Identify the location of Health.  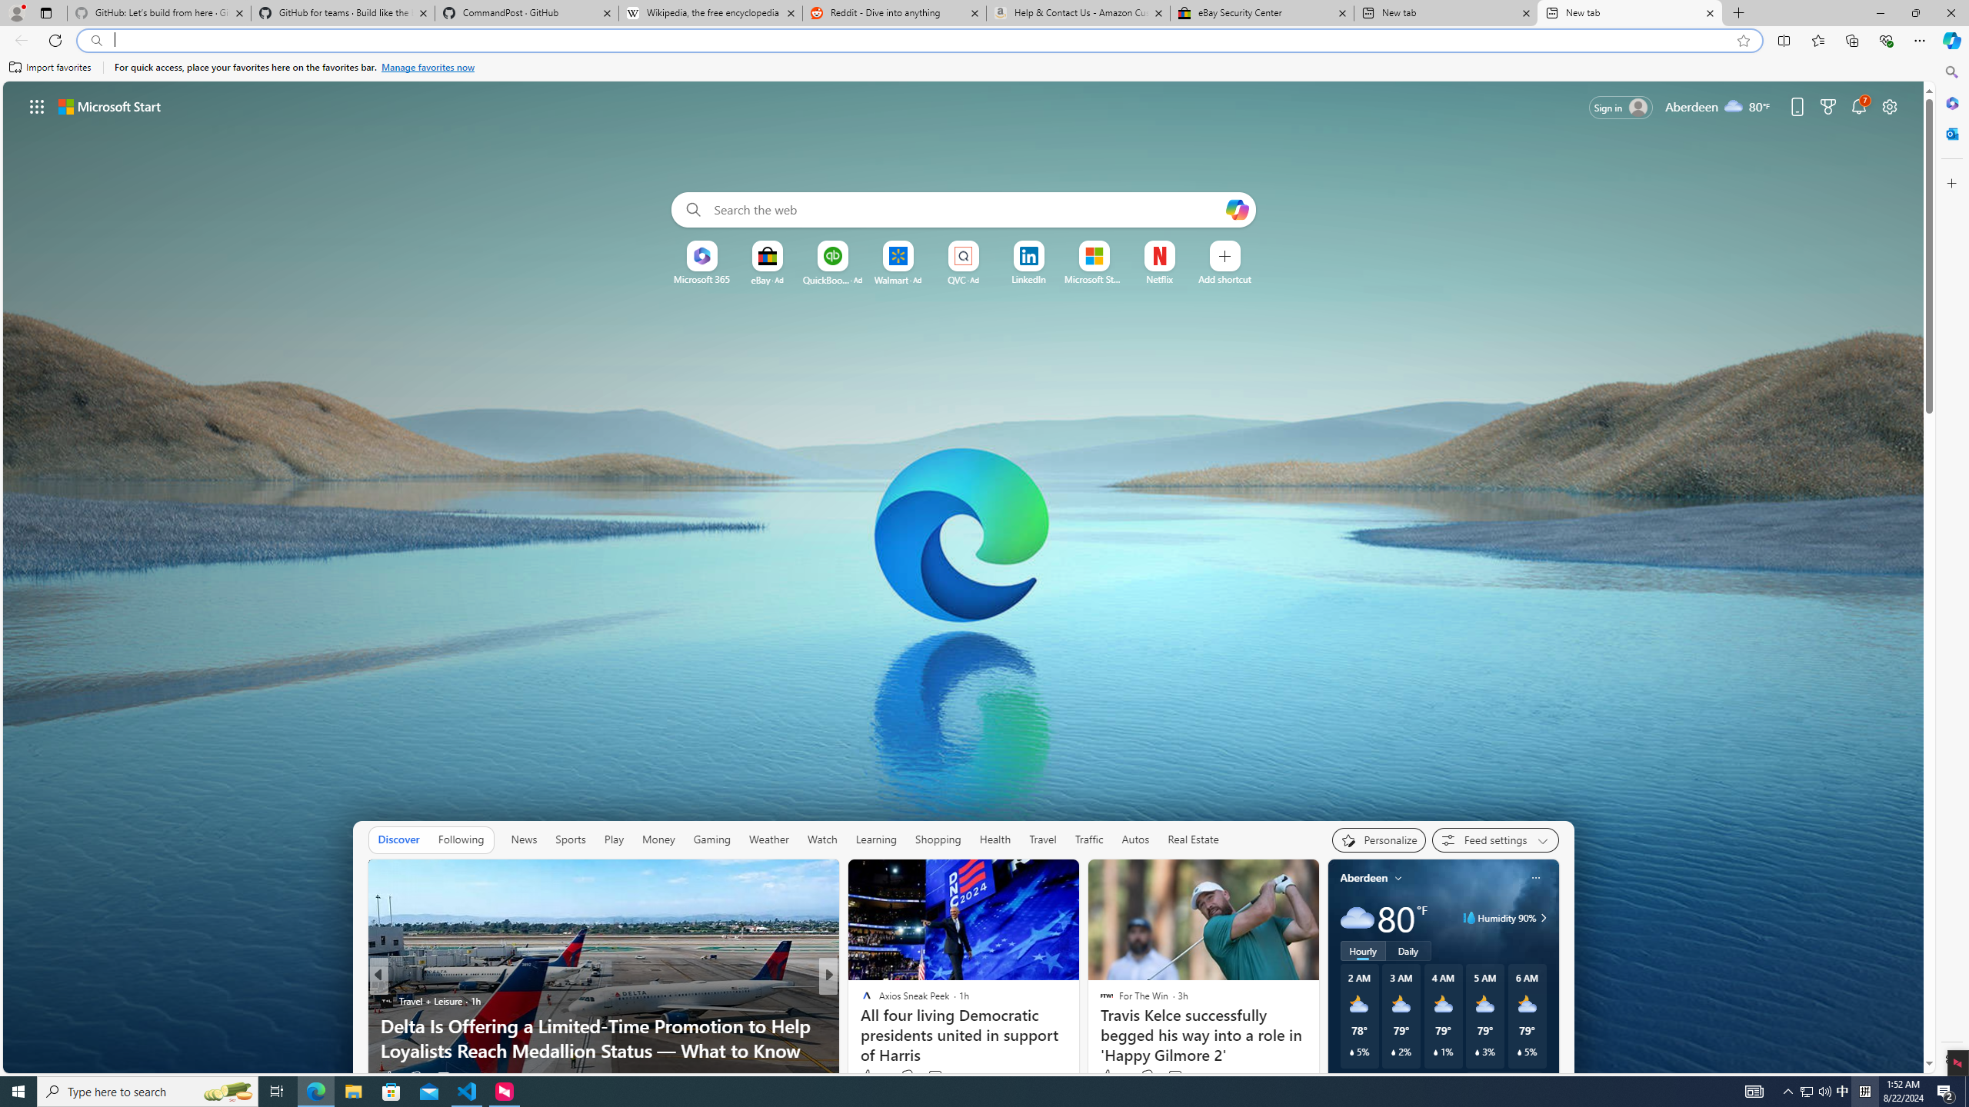
(994, 839).